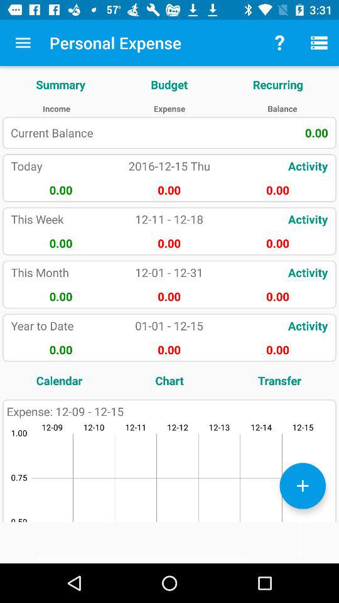  Describe the element at coordinates (169, 381) in the screenshot. I see `click chart icon` at that location.